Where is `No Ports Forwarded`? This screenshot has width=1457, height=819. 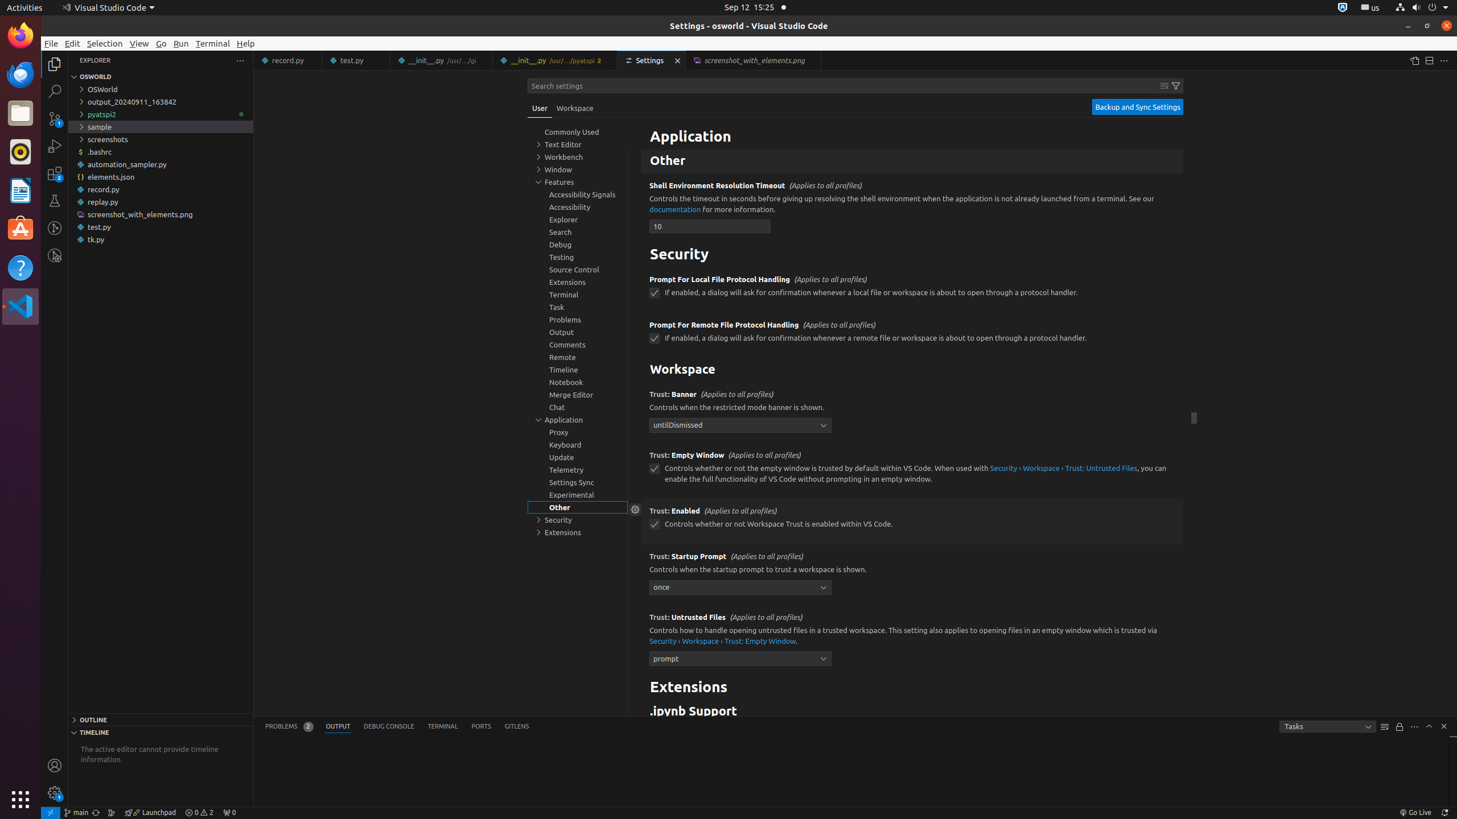 No Ports Forwarded is located at coordinates (229, 813).